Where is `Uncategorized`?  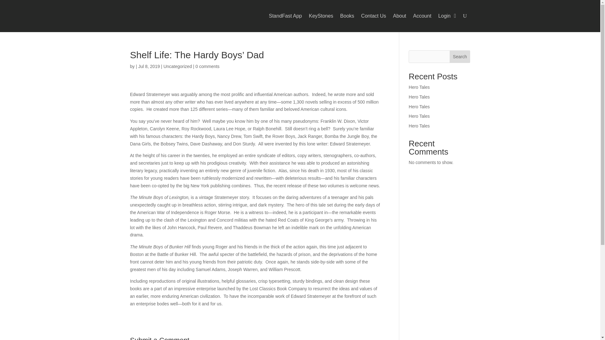 Uncategorized is located at coordinates (177, 66).